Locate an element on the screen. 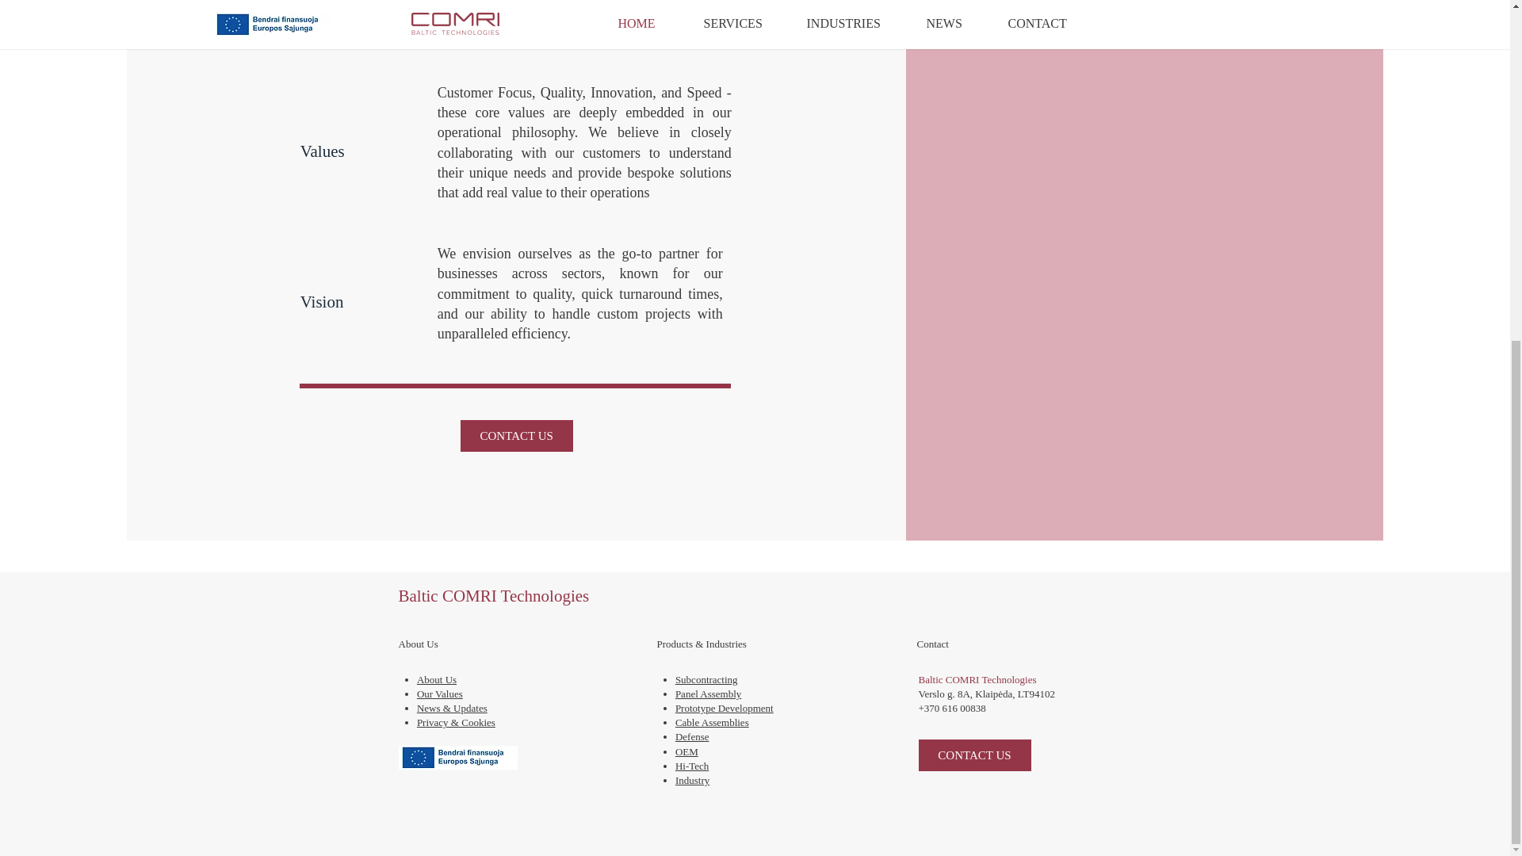  Our Values is located at coordinates (439, 694).